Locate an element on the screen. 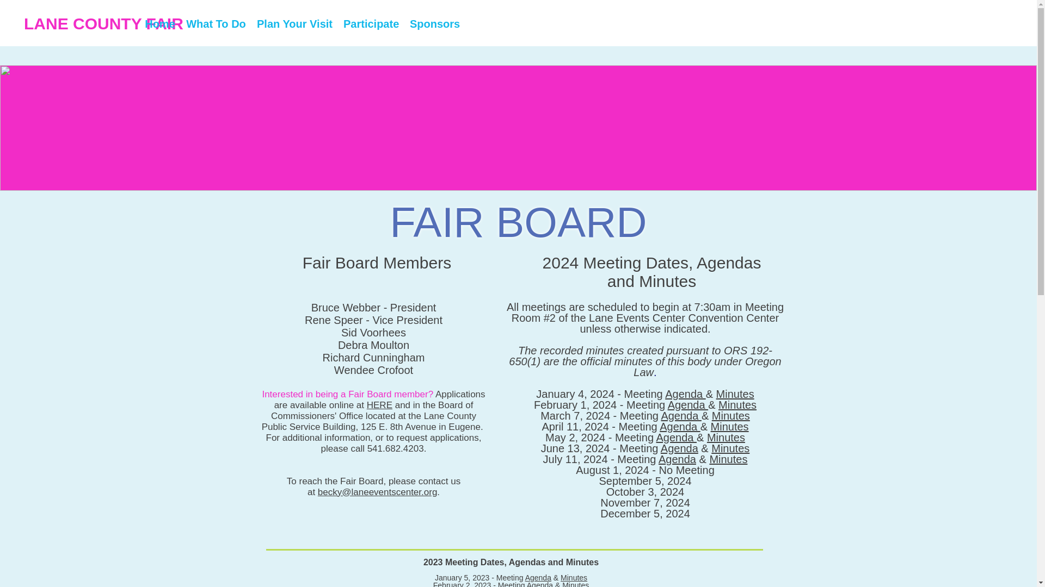  Agenda is located at coordinates (679, 426).